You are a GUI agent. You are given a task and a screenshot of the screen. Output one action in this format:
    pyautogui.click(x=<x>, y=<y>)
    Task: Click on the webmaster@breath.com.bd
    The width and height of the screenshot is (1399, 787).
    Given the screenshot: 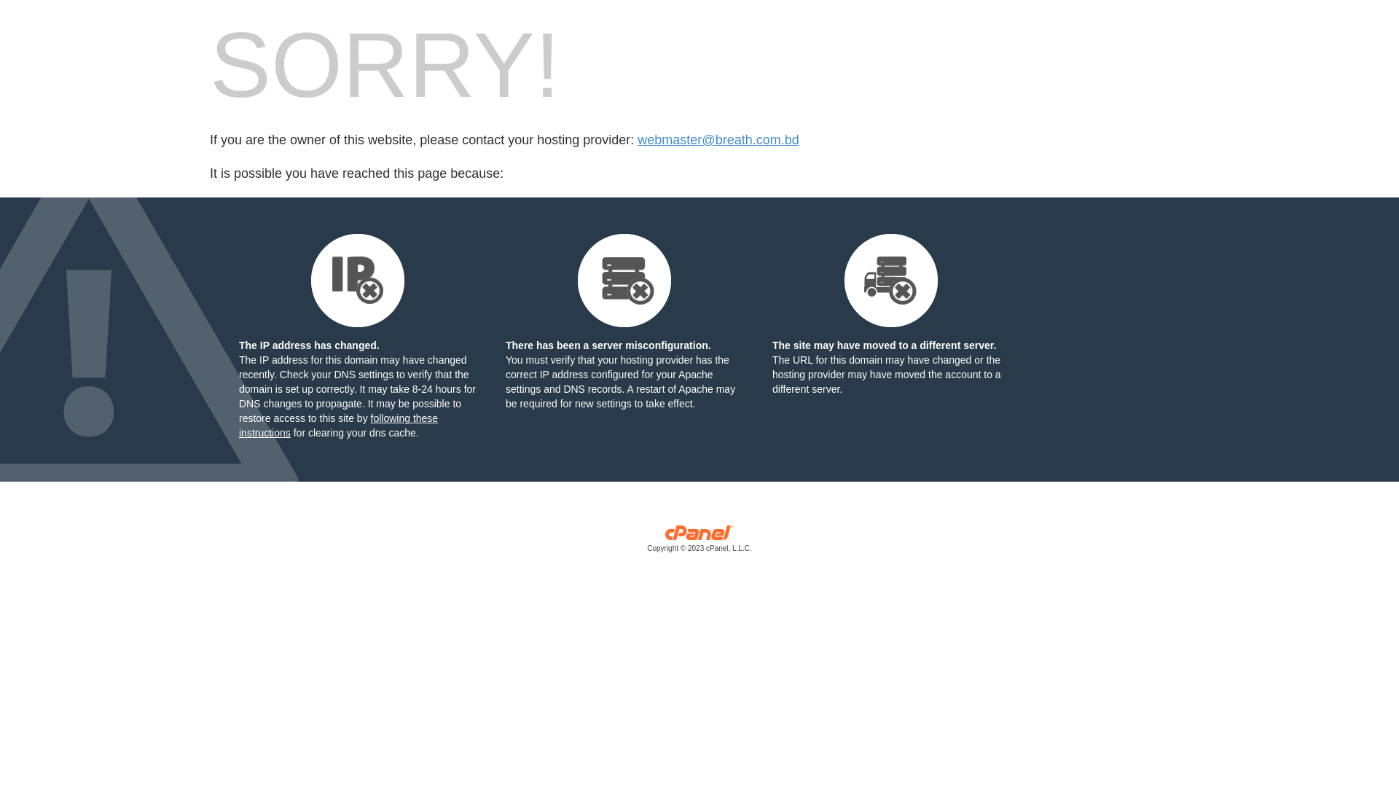 What is the action you would take?
    pyautogui.click(x=718, y=140)
    